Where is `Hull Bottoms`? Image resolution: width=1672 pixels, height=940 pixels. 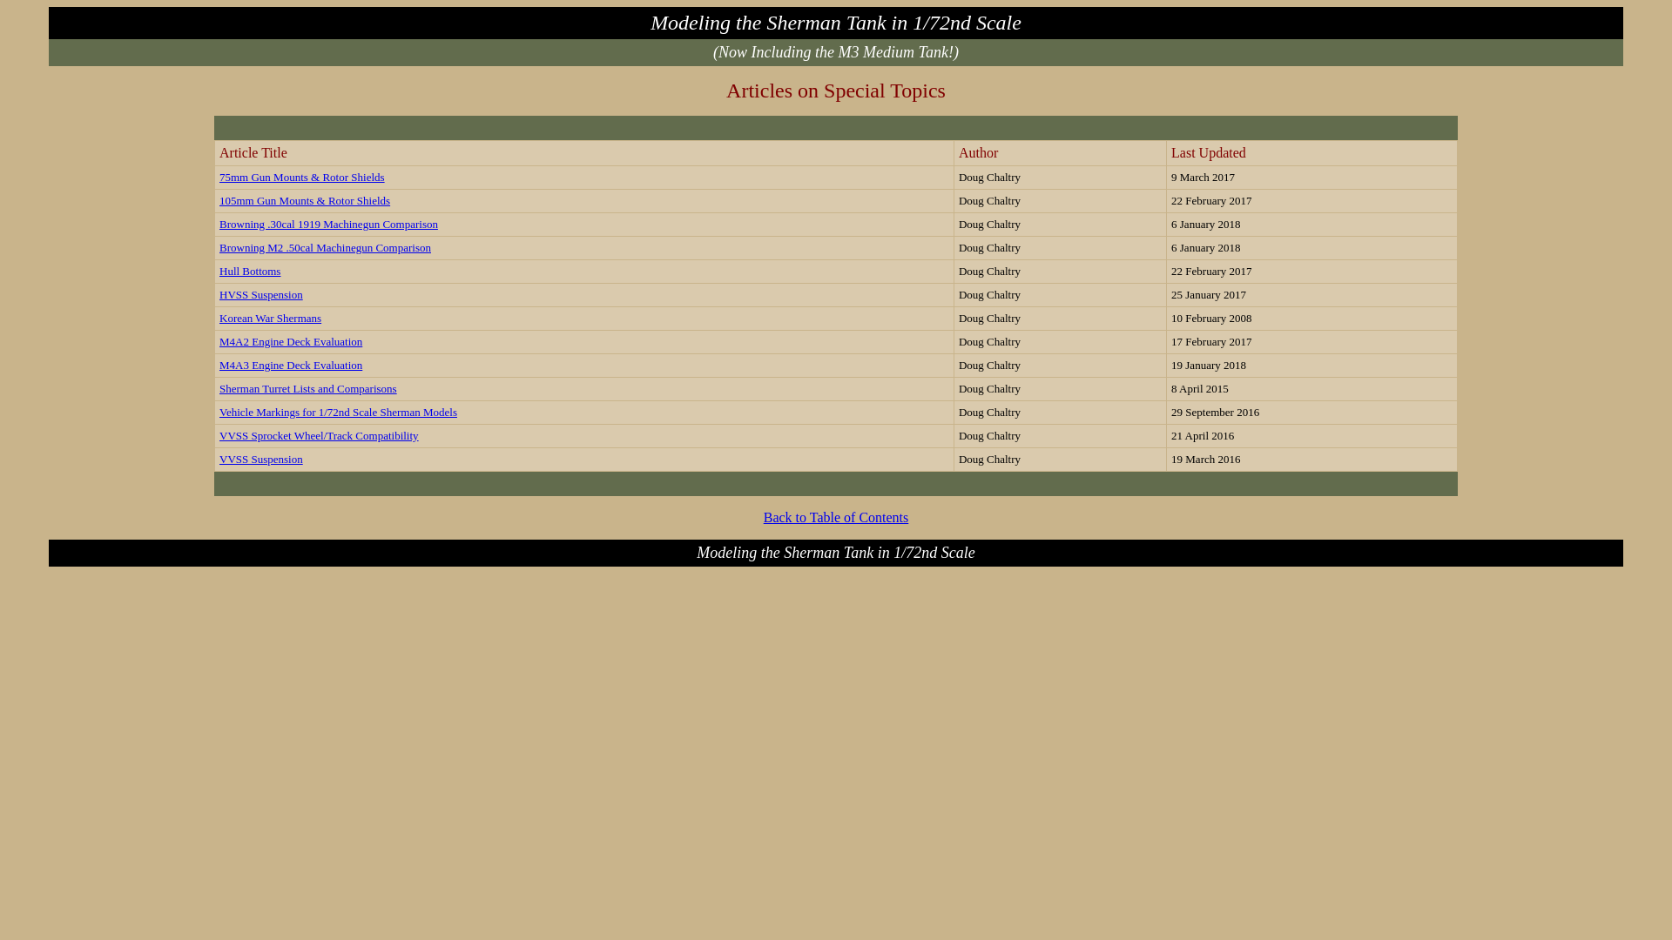
Hull Bottoms is located at coordinates (250, 270).